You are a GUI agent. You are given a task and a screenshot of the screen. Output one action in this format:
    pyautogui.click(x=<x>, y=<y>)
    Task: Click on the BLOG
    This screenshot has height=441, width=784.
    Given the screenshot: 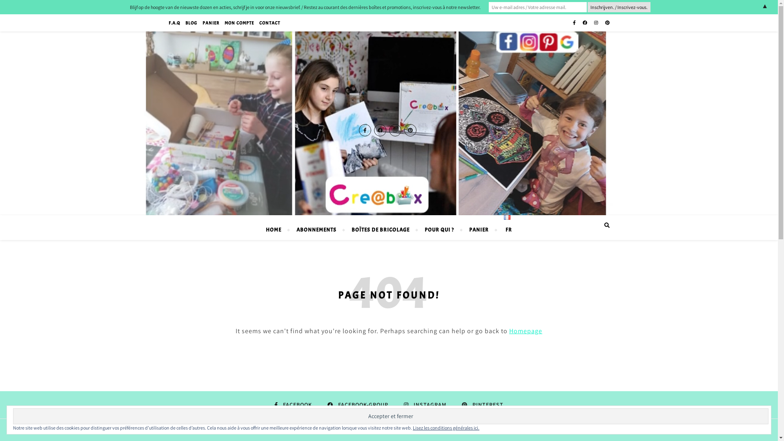 What is the action you would take?
    pyautogui.click(x=191, y=23)
    